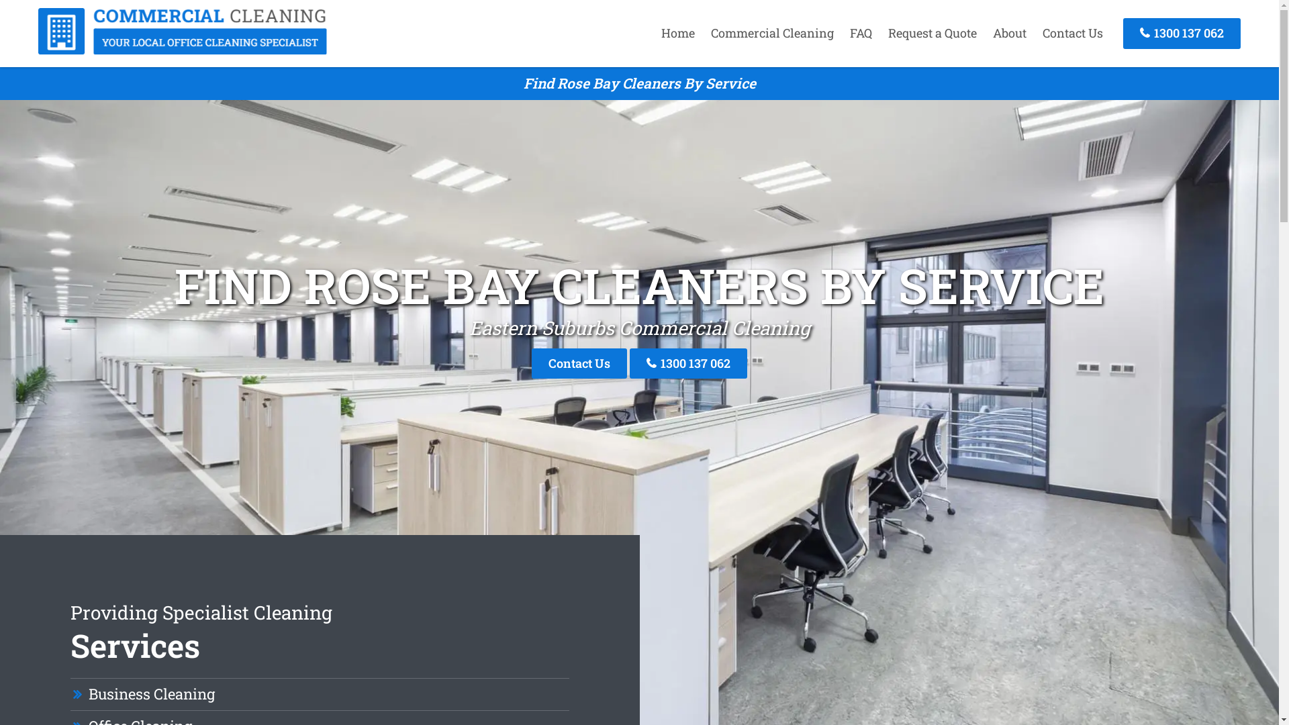 This screenshot has height=725, width=1289. What do you see at coordinates (1182, 34) in the screenshot?
I see `1300 137 062` at bounding box center [1182, 34].